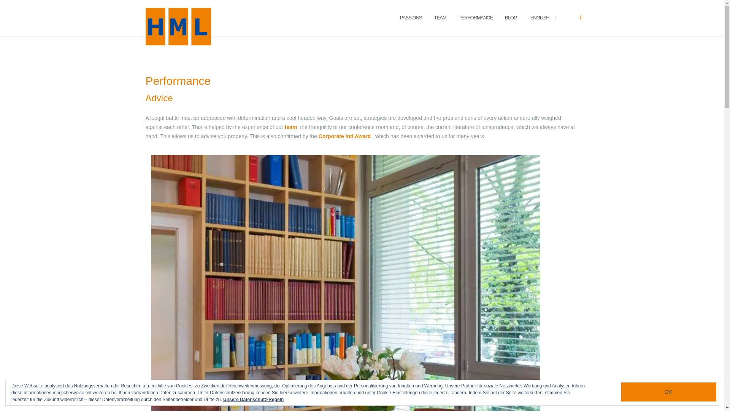 This screenshot has height=411, width=730. I want to click on Unsere Datenschutz-Regeln, so click(253, 400).